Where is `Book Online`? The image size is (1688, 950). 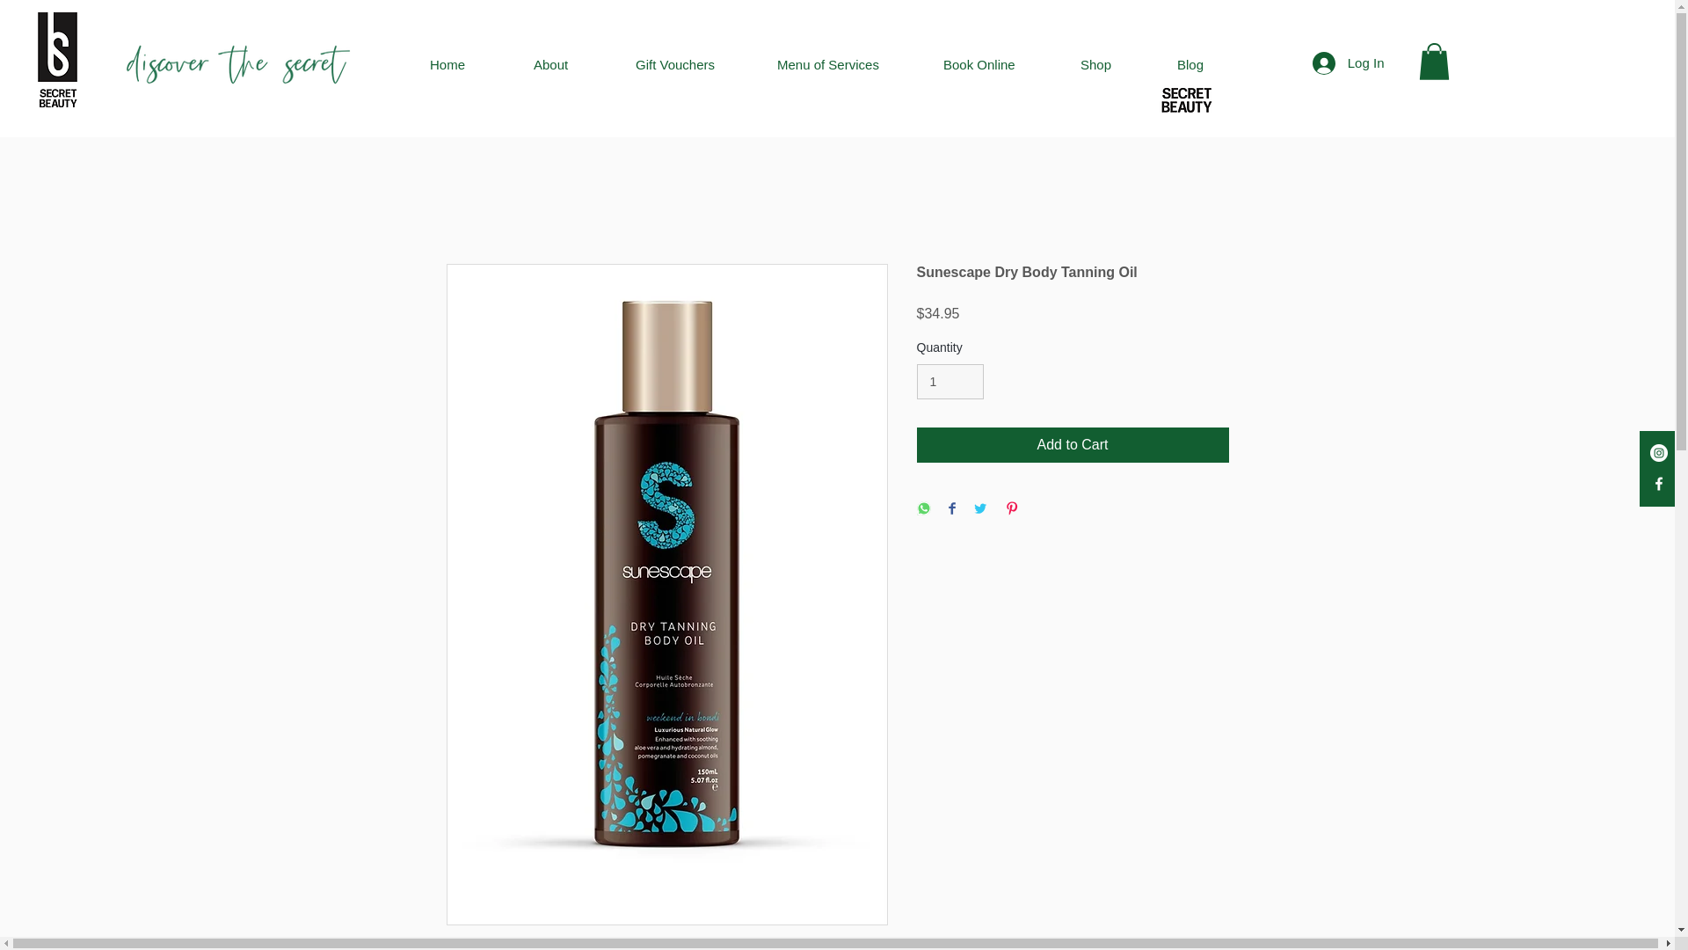 Book Online is located at coordinates (998, 64).